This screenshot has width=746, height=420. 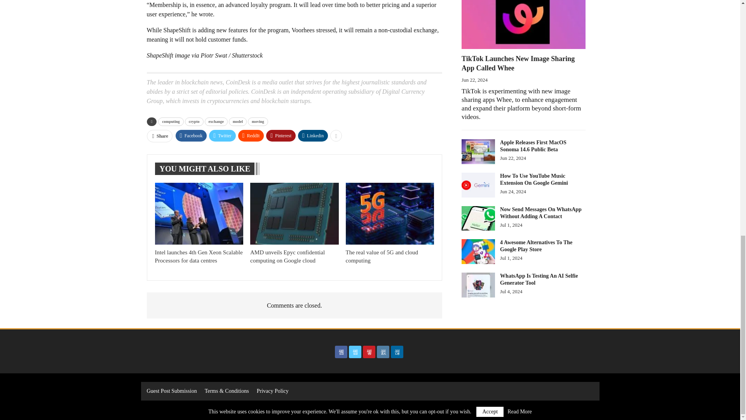 I want to click on moving, so click(x=258, y=122).